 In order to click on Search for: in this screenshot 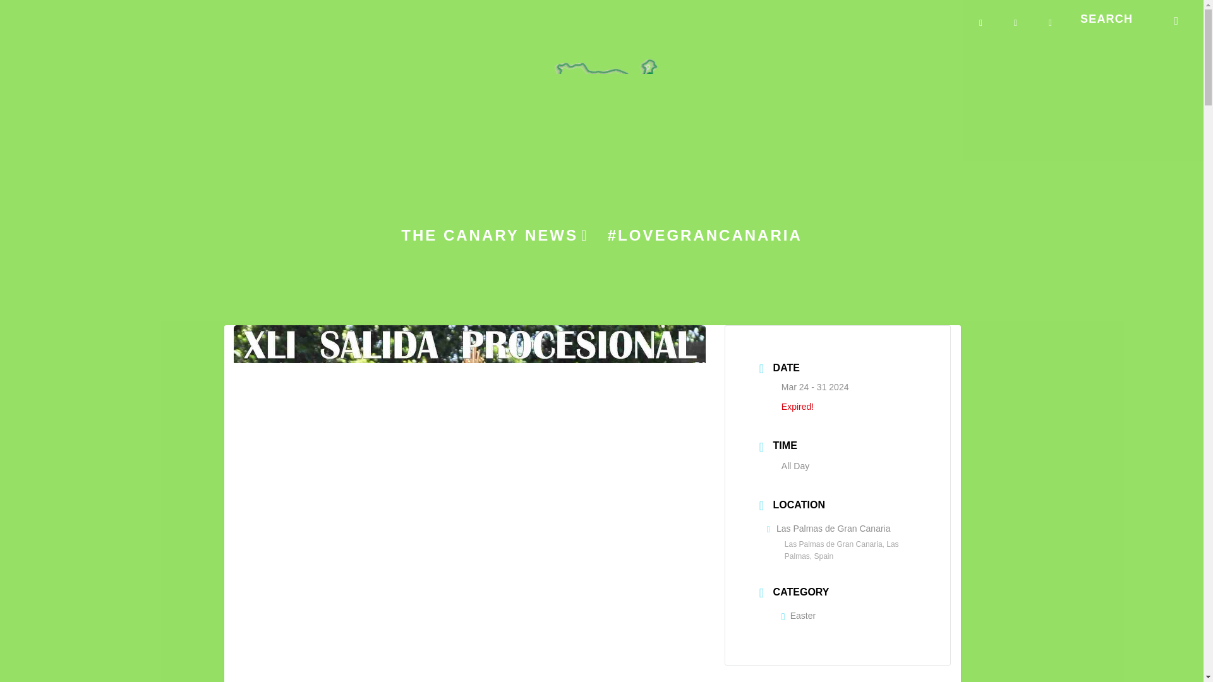, I will do `click(1128, 19)`.